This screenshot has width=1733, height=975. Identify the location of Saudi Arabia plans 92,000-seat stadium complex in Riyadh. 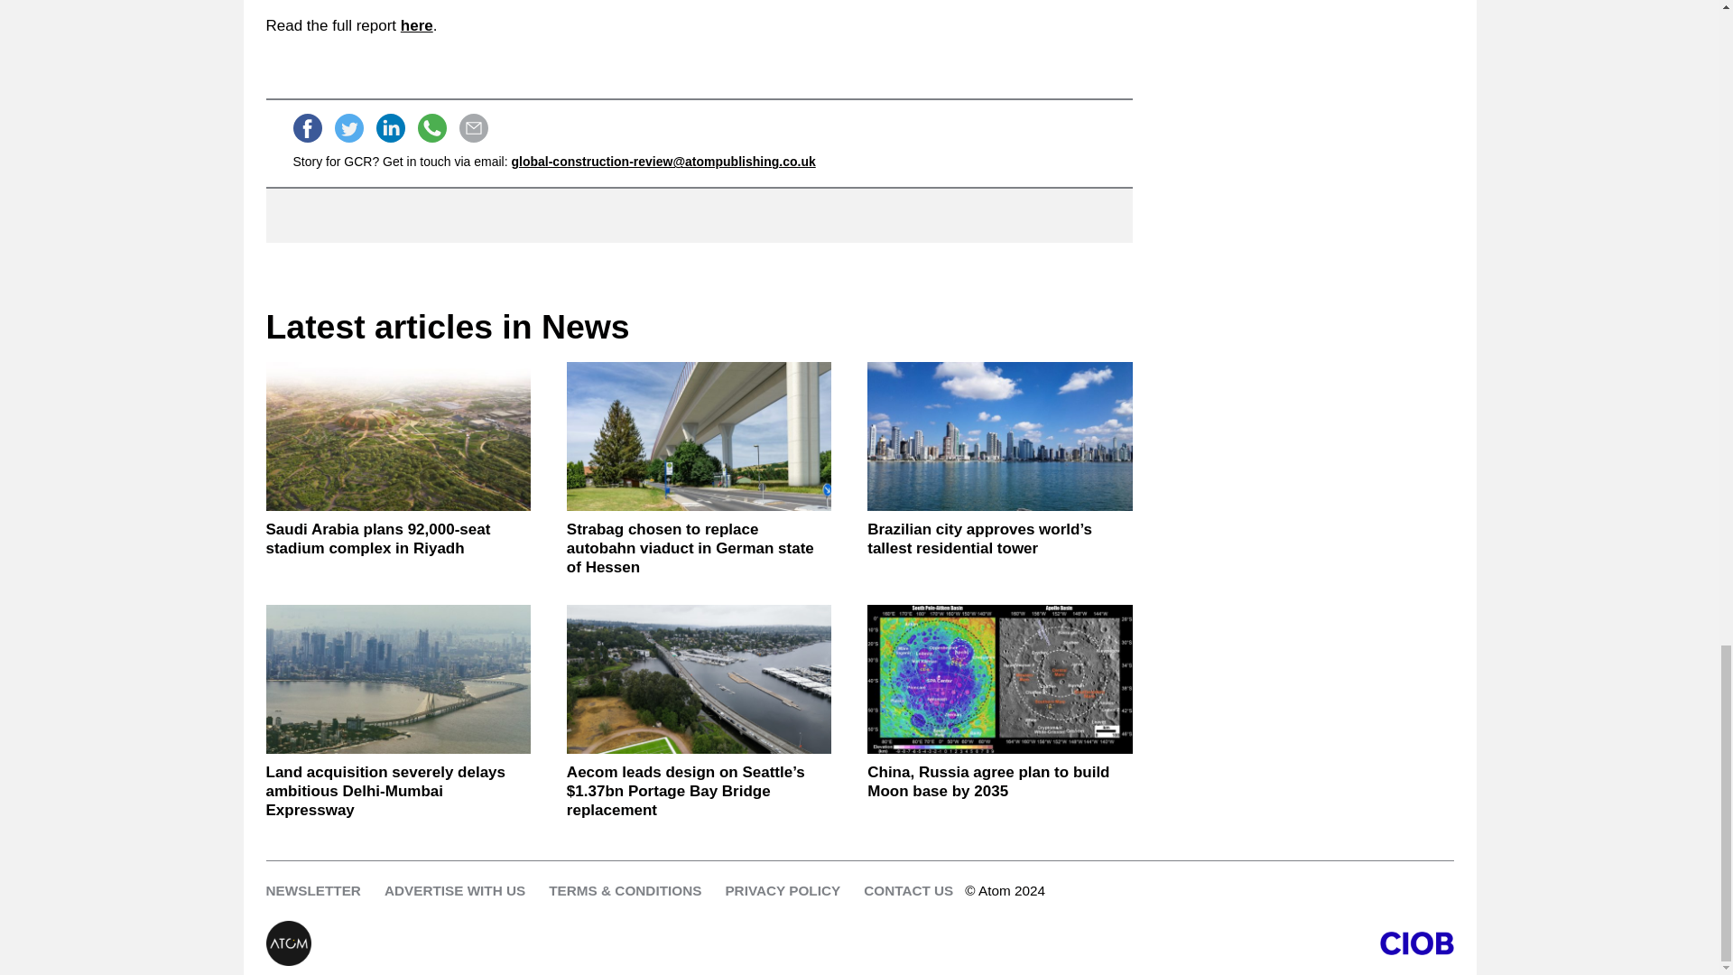
(397, 435).